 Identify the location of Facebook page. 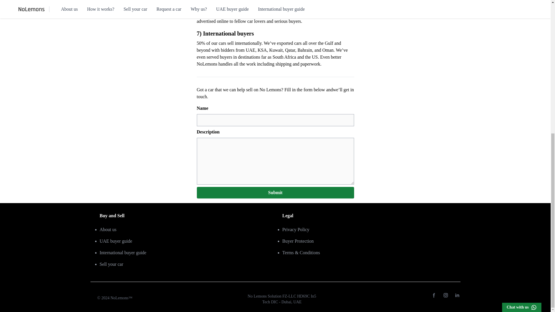
(434, 295).